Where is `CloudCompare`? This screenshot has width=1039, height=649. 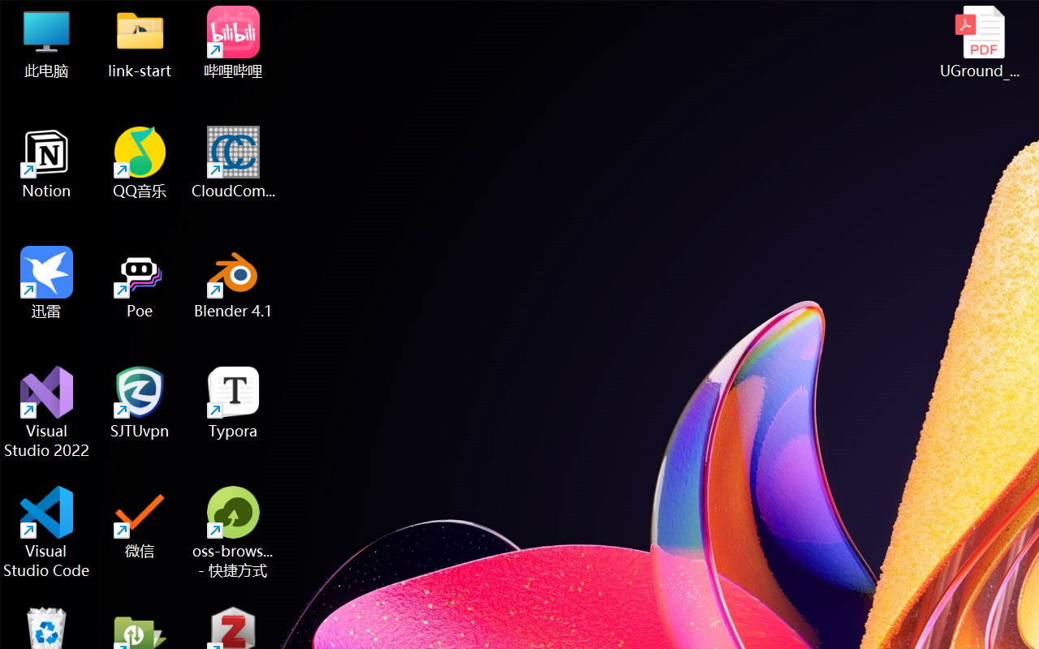
CloudCompare is located at coordinates (234, 162).